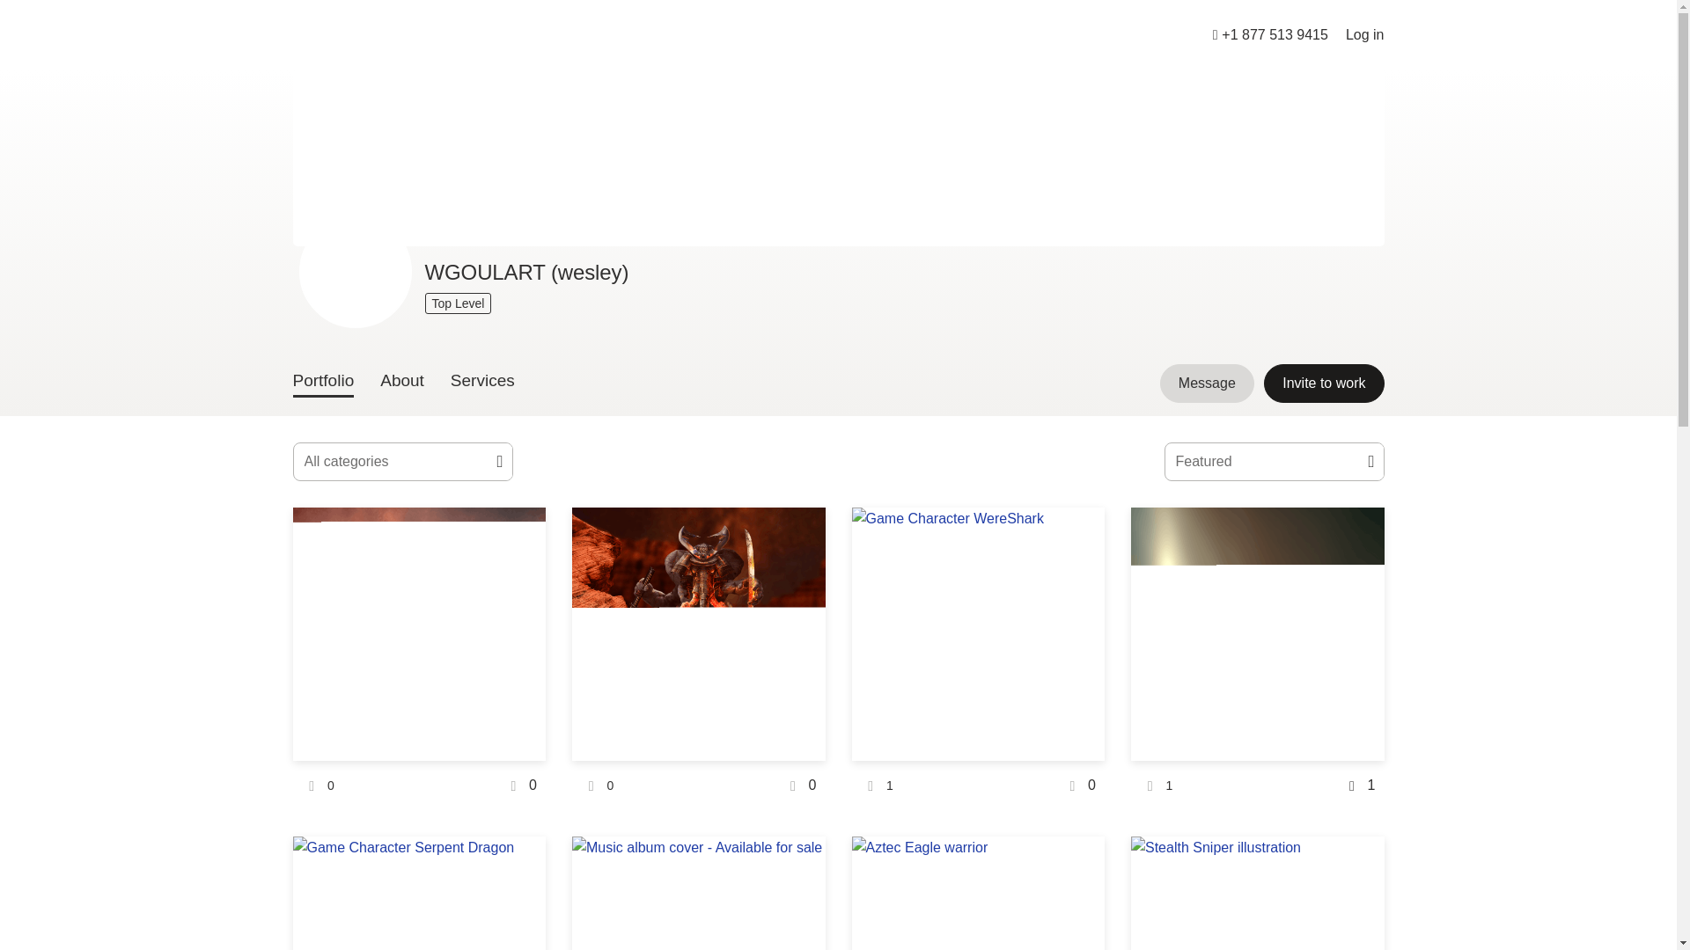  Describe the element at coordinates (401, 384) in the screenshot. I see `About` at that location.